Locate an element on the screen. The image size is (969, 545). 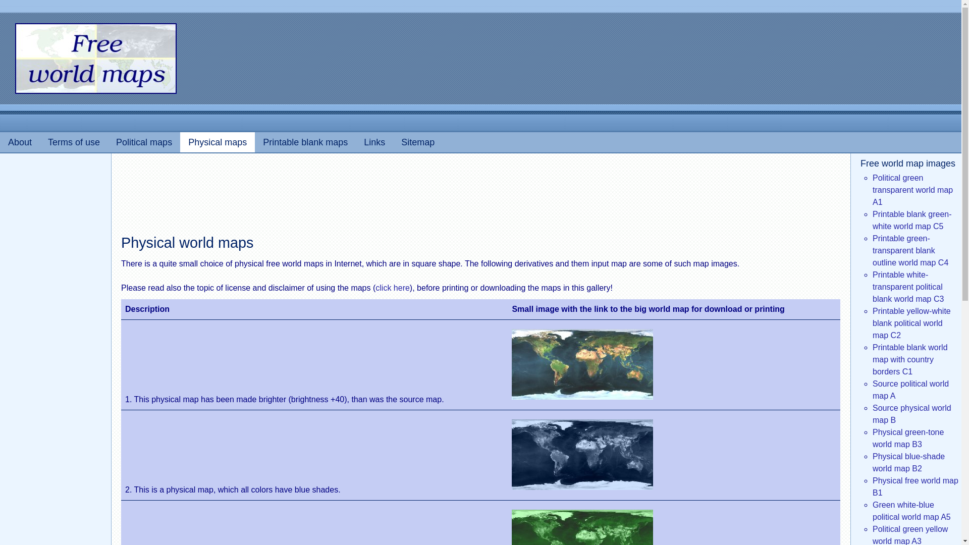
Printable blank green-white world map C5 is located at coordinates (912, 220).